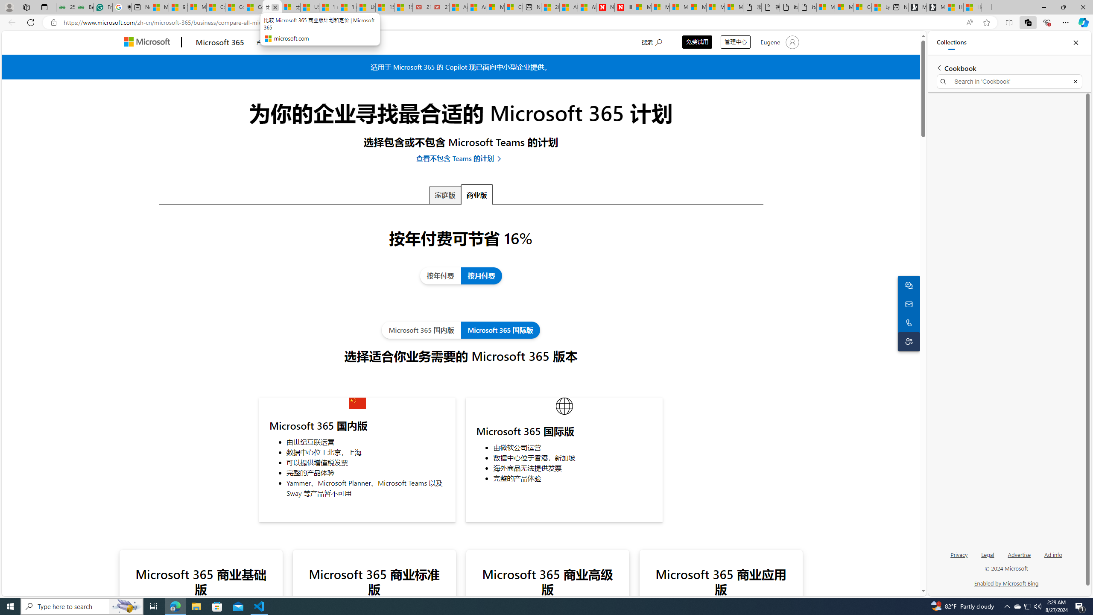  I want to click on Best SSL Certificates Provider in India - GeeksforGeeks, so click(84, 7).